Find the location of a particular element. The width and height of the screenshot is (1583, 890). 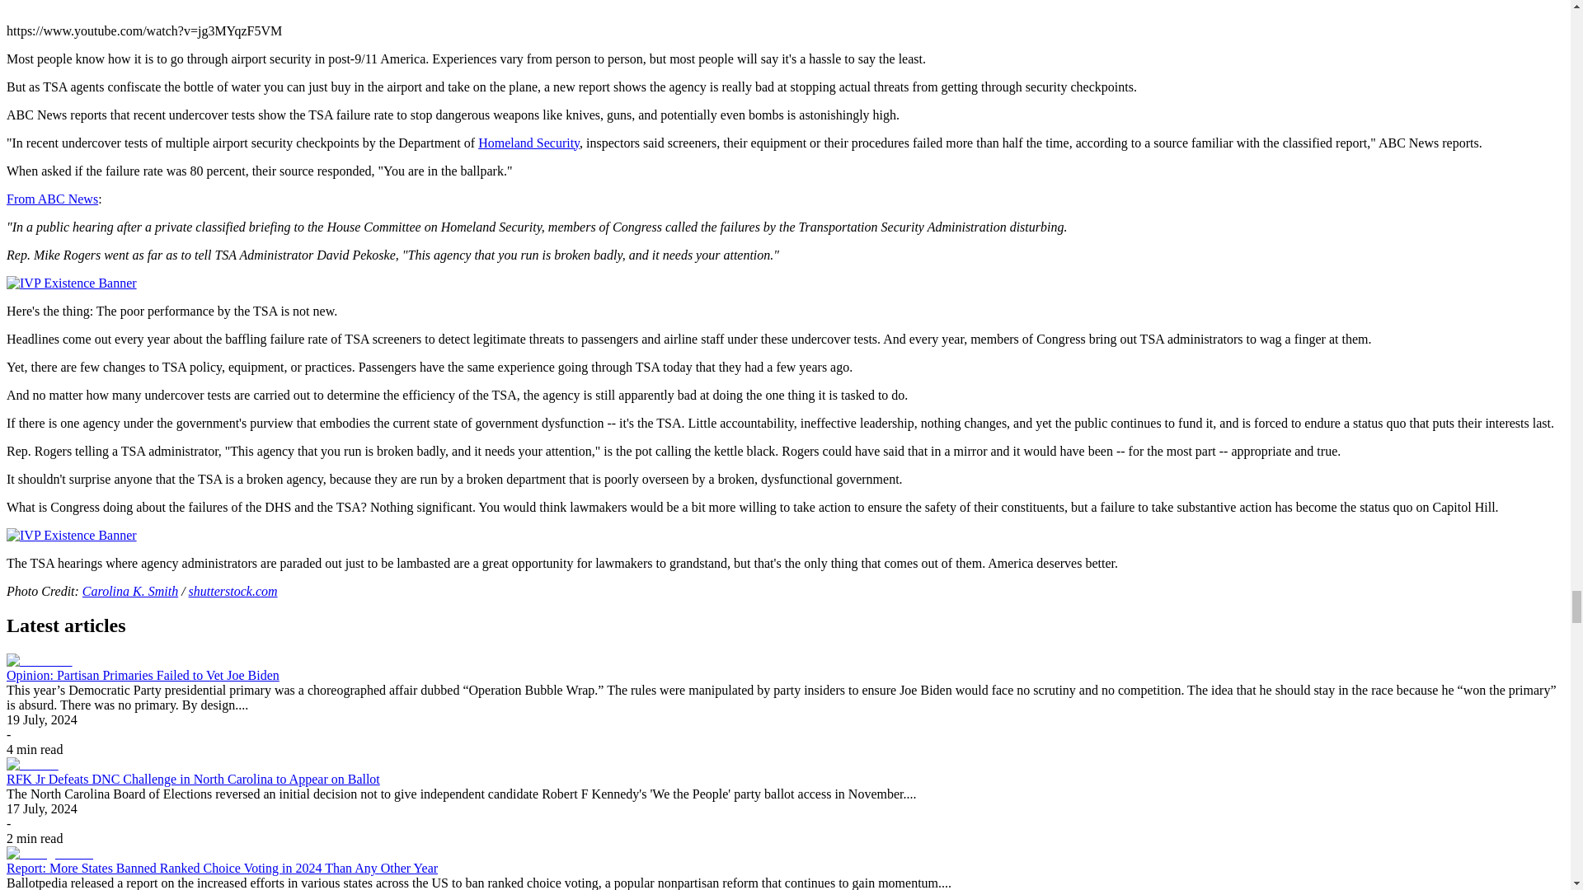

Opinion: Partisan Primaries Failed to Vet Joe Biden is located at coordinates (143, 676).